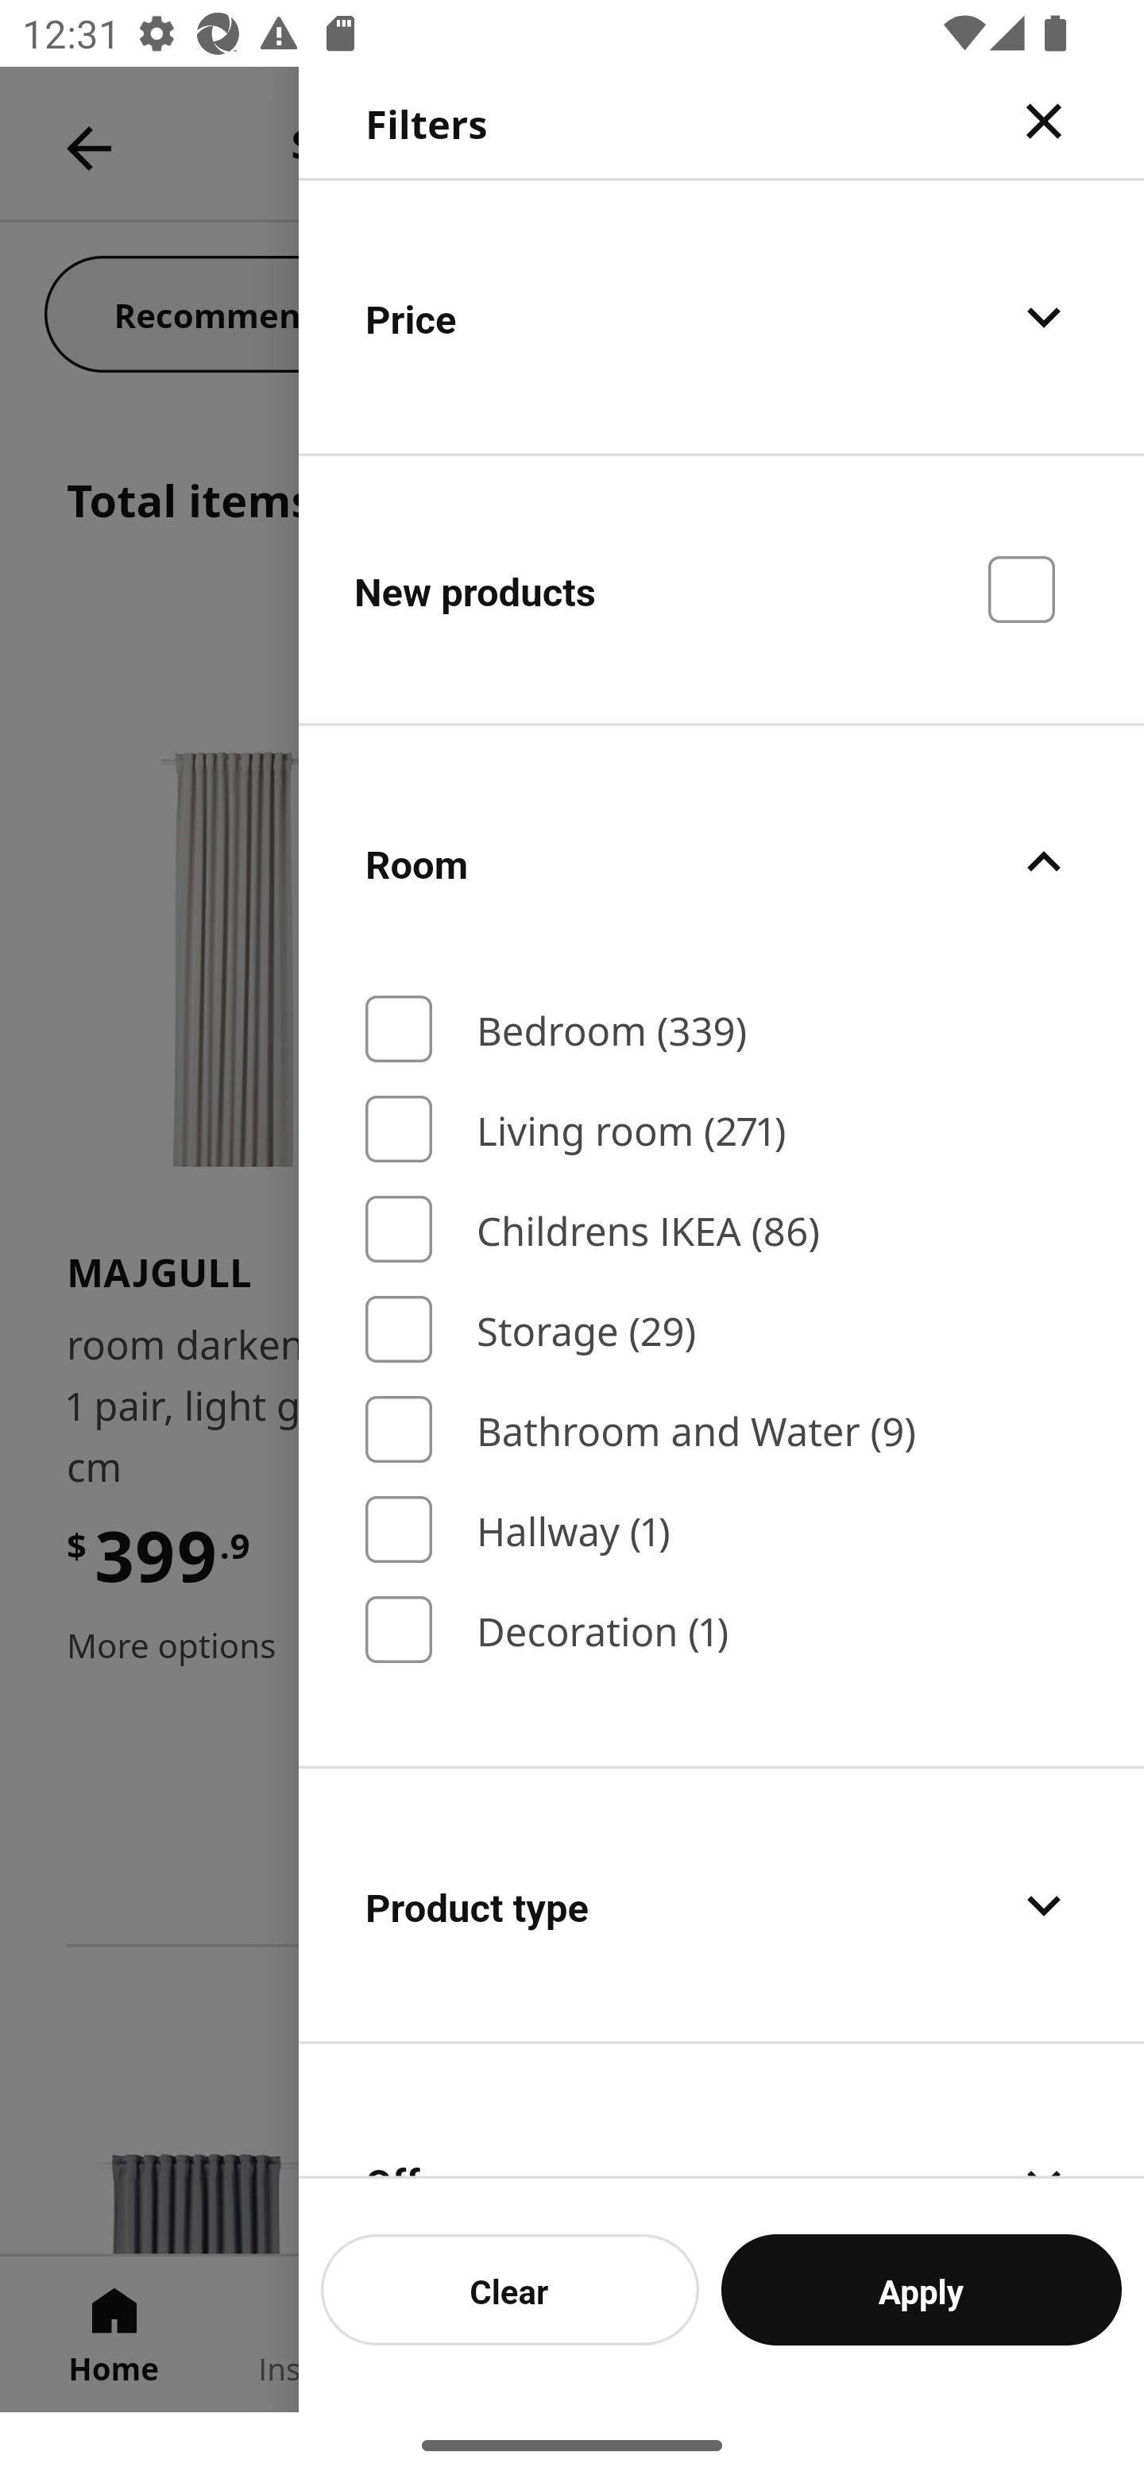 This screenshot has width=1144, height=2479. I want to click on Clear, so click(510, 2289).